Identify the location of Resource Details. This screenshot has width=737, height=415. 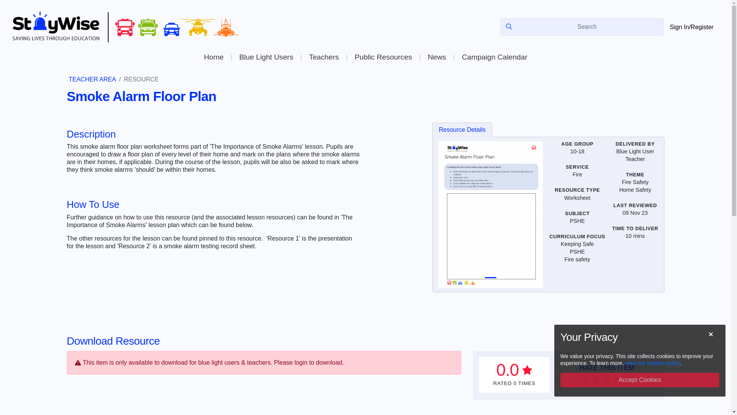
(462, 130).